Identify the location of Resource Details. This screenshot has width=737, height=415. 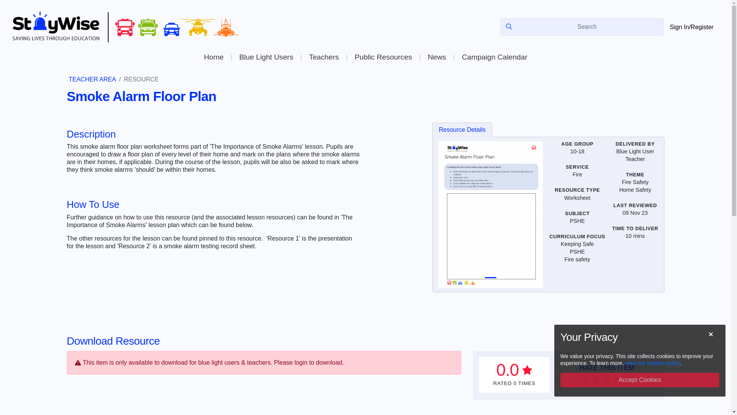
(462, 130).